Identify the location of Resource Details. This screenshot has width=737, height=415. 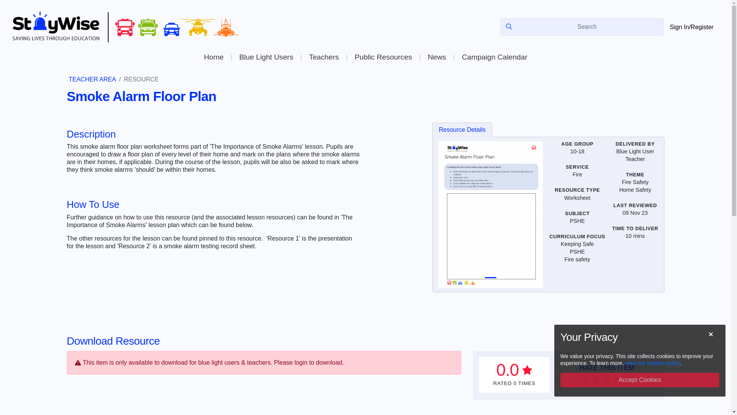
(462, 130).